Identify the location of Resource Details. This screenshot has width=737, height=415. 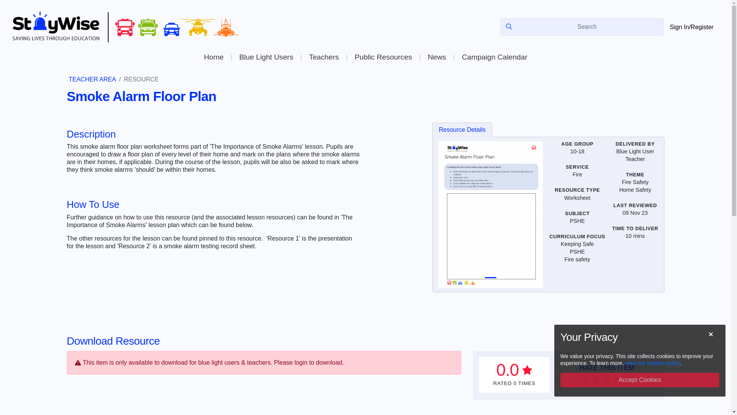
(462, 130).